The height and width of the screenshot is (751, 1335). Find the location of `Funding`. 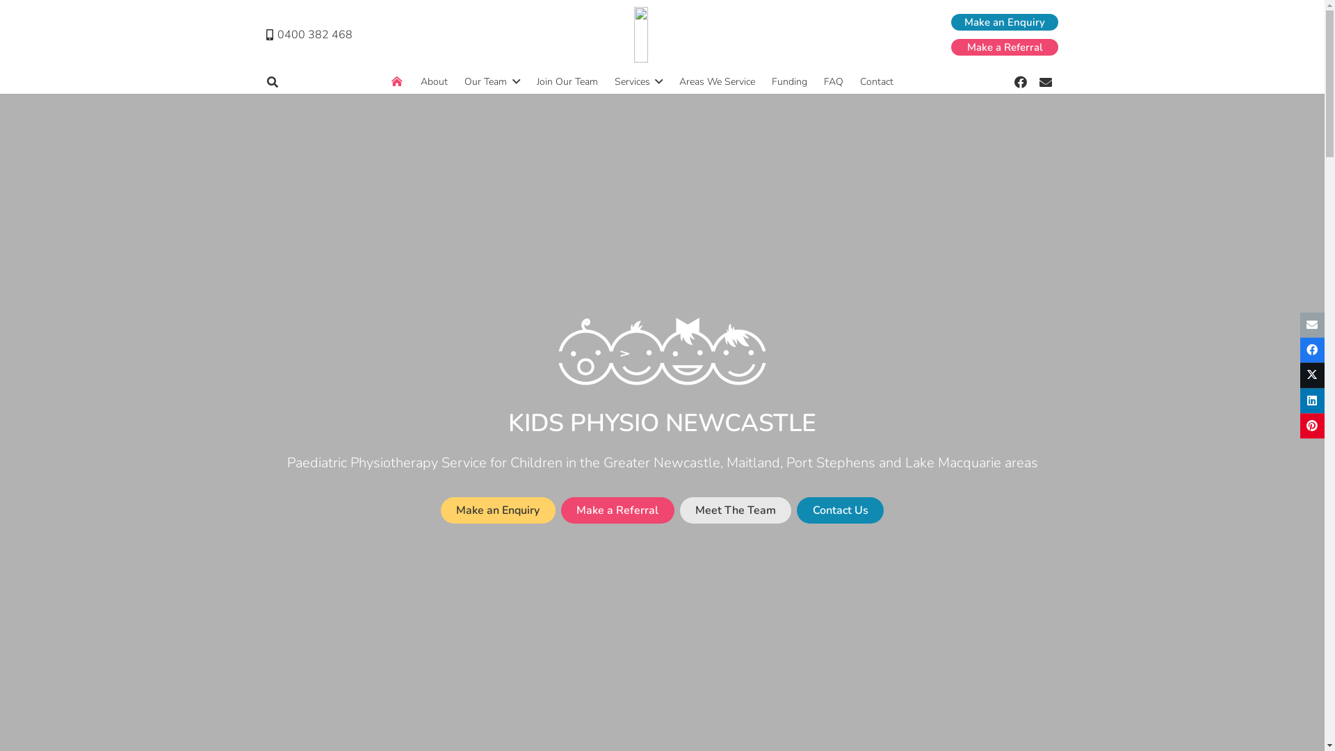

Funding is located at coordinates (790, 82).